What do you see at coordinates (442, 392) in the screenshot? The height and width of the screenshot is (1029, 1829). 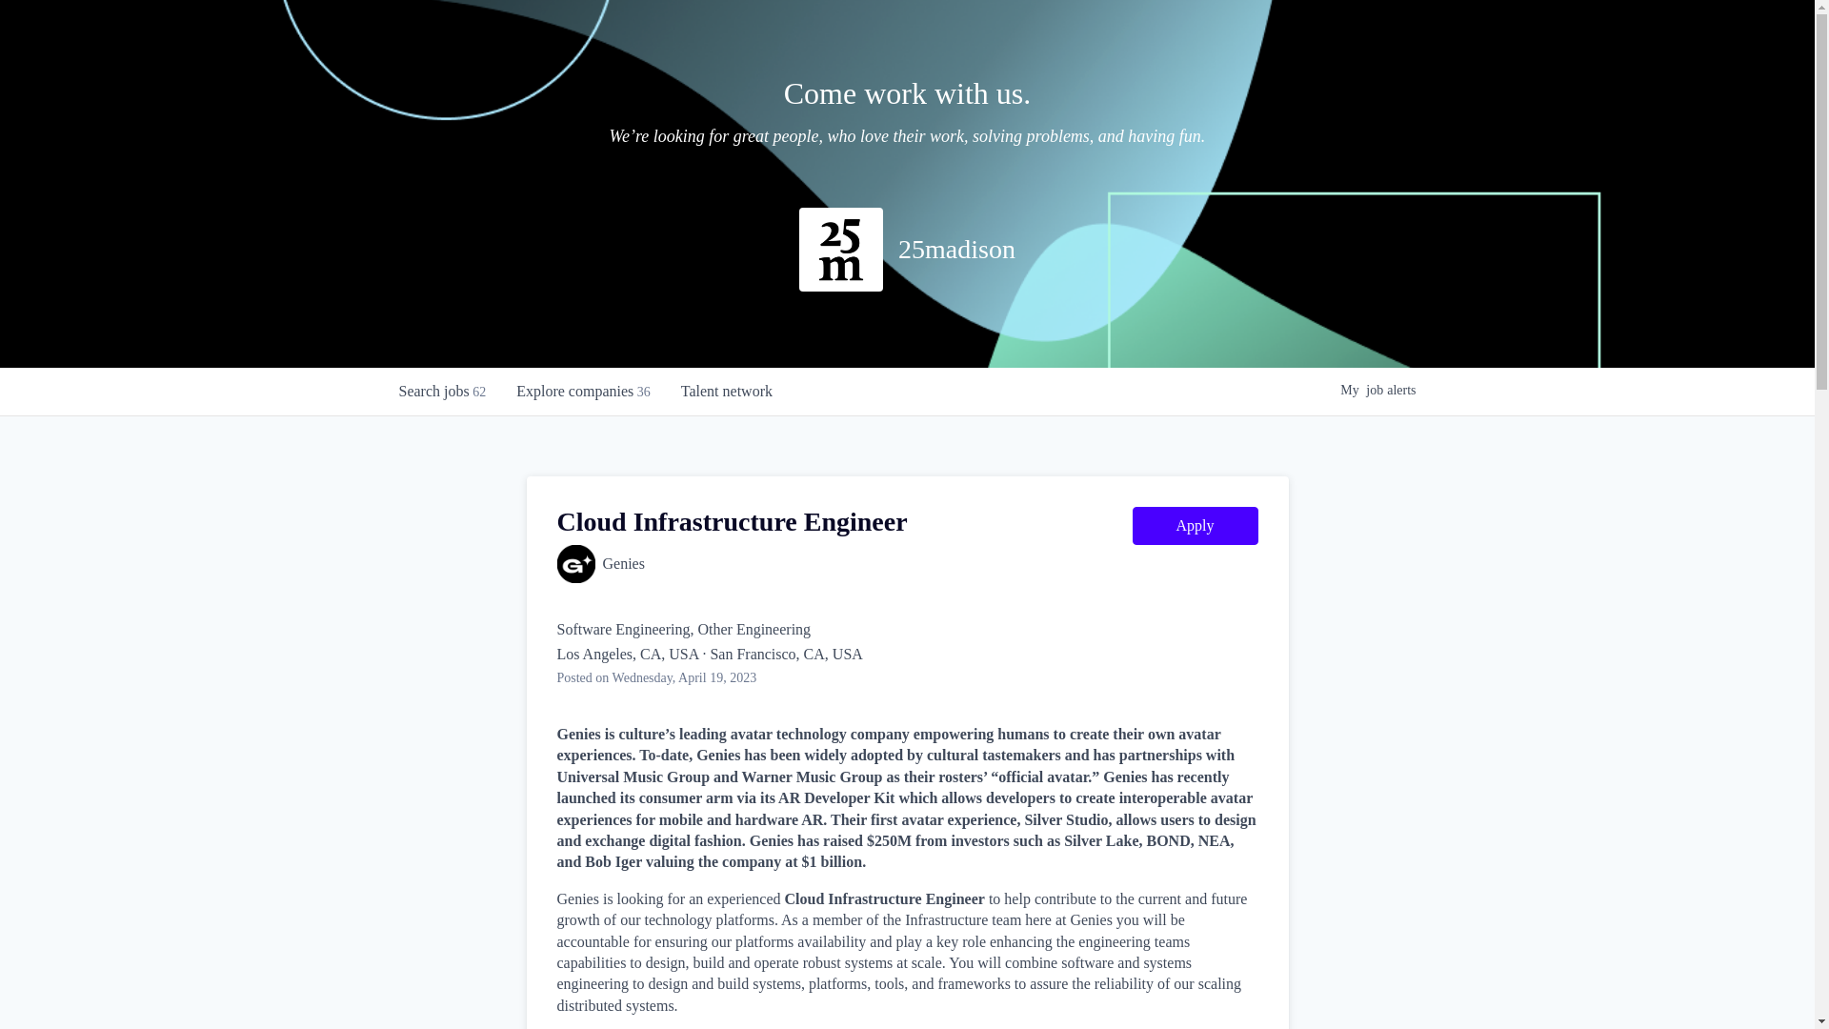 I see `Search 
jobs
 62` at bounding box center [442, 392].